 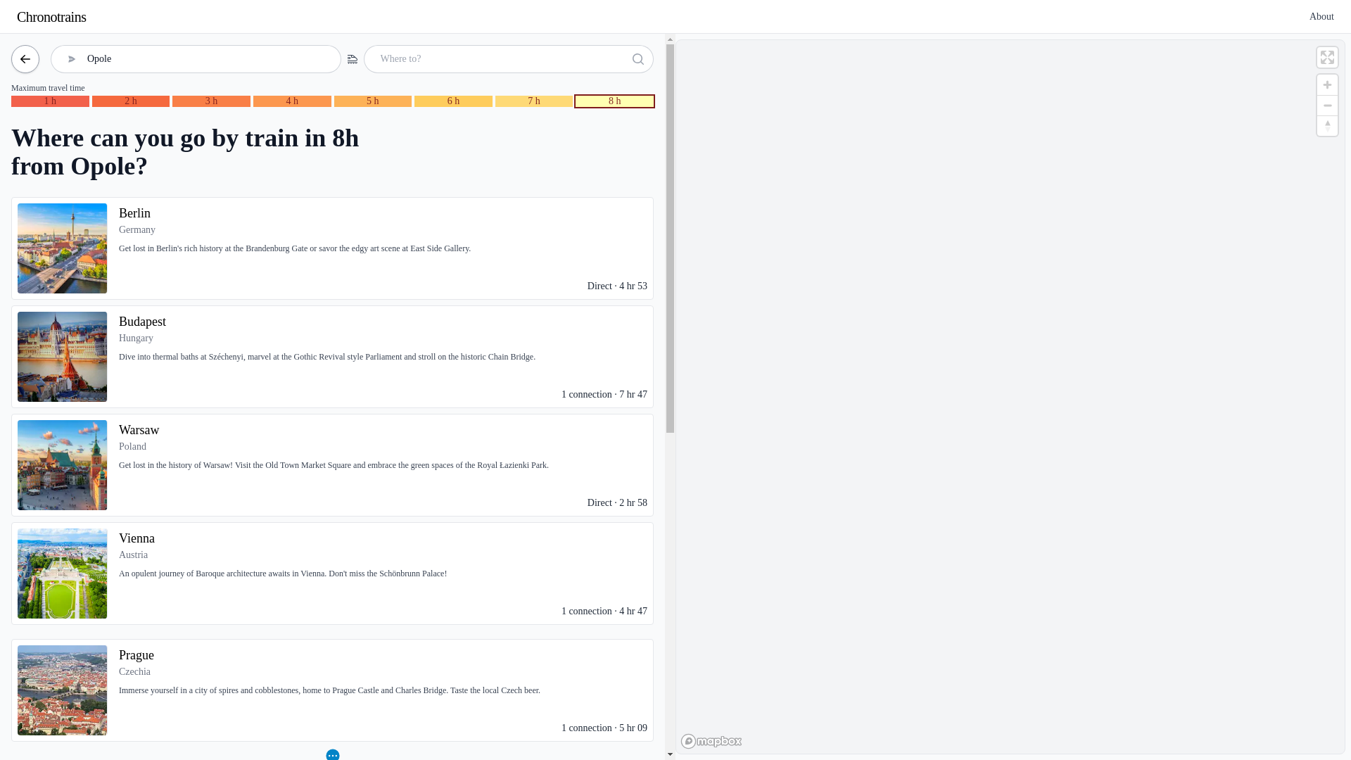 I want to click on 8 h, so click(x=614, y=101).